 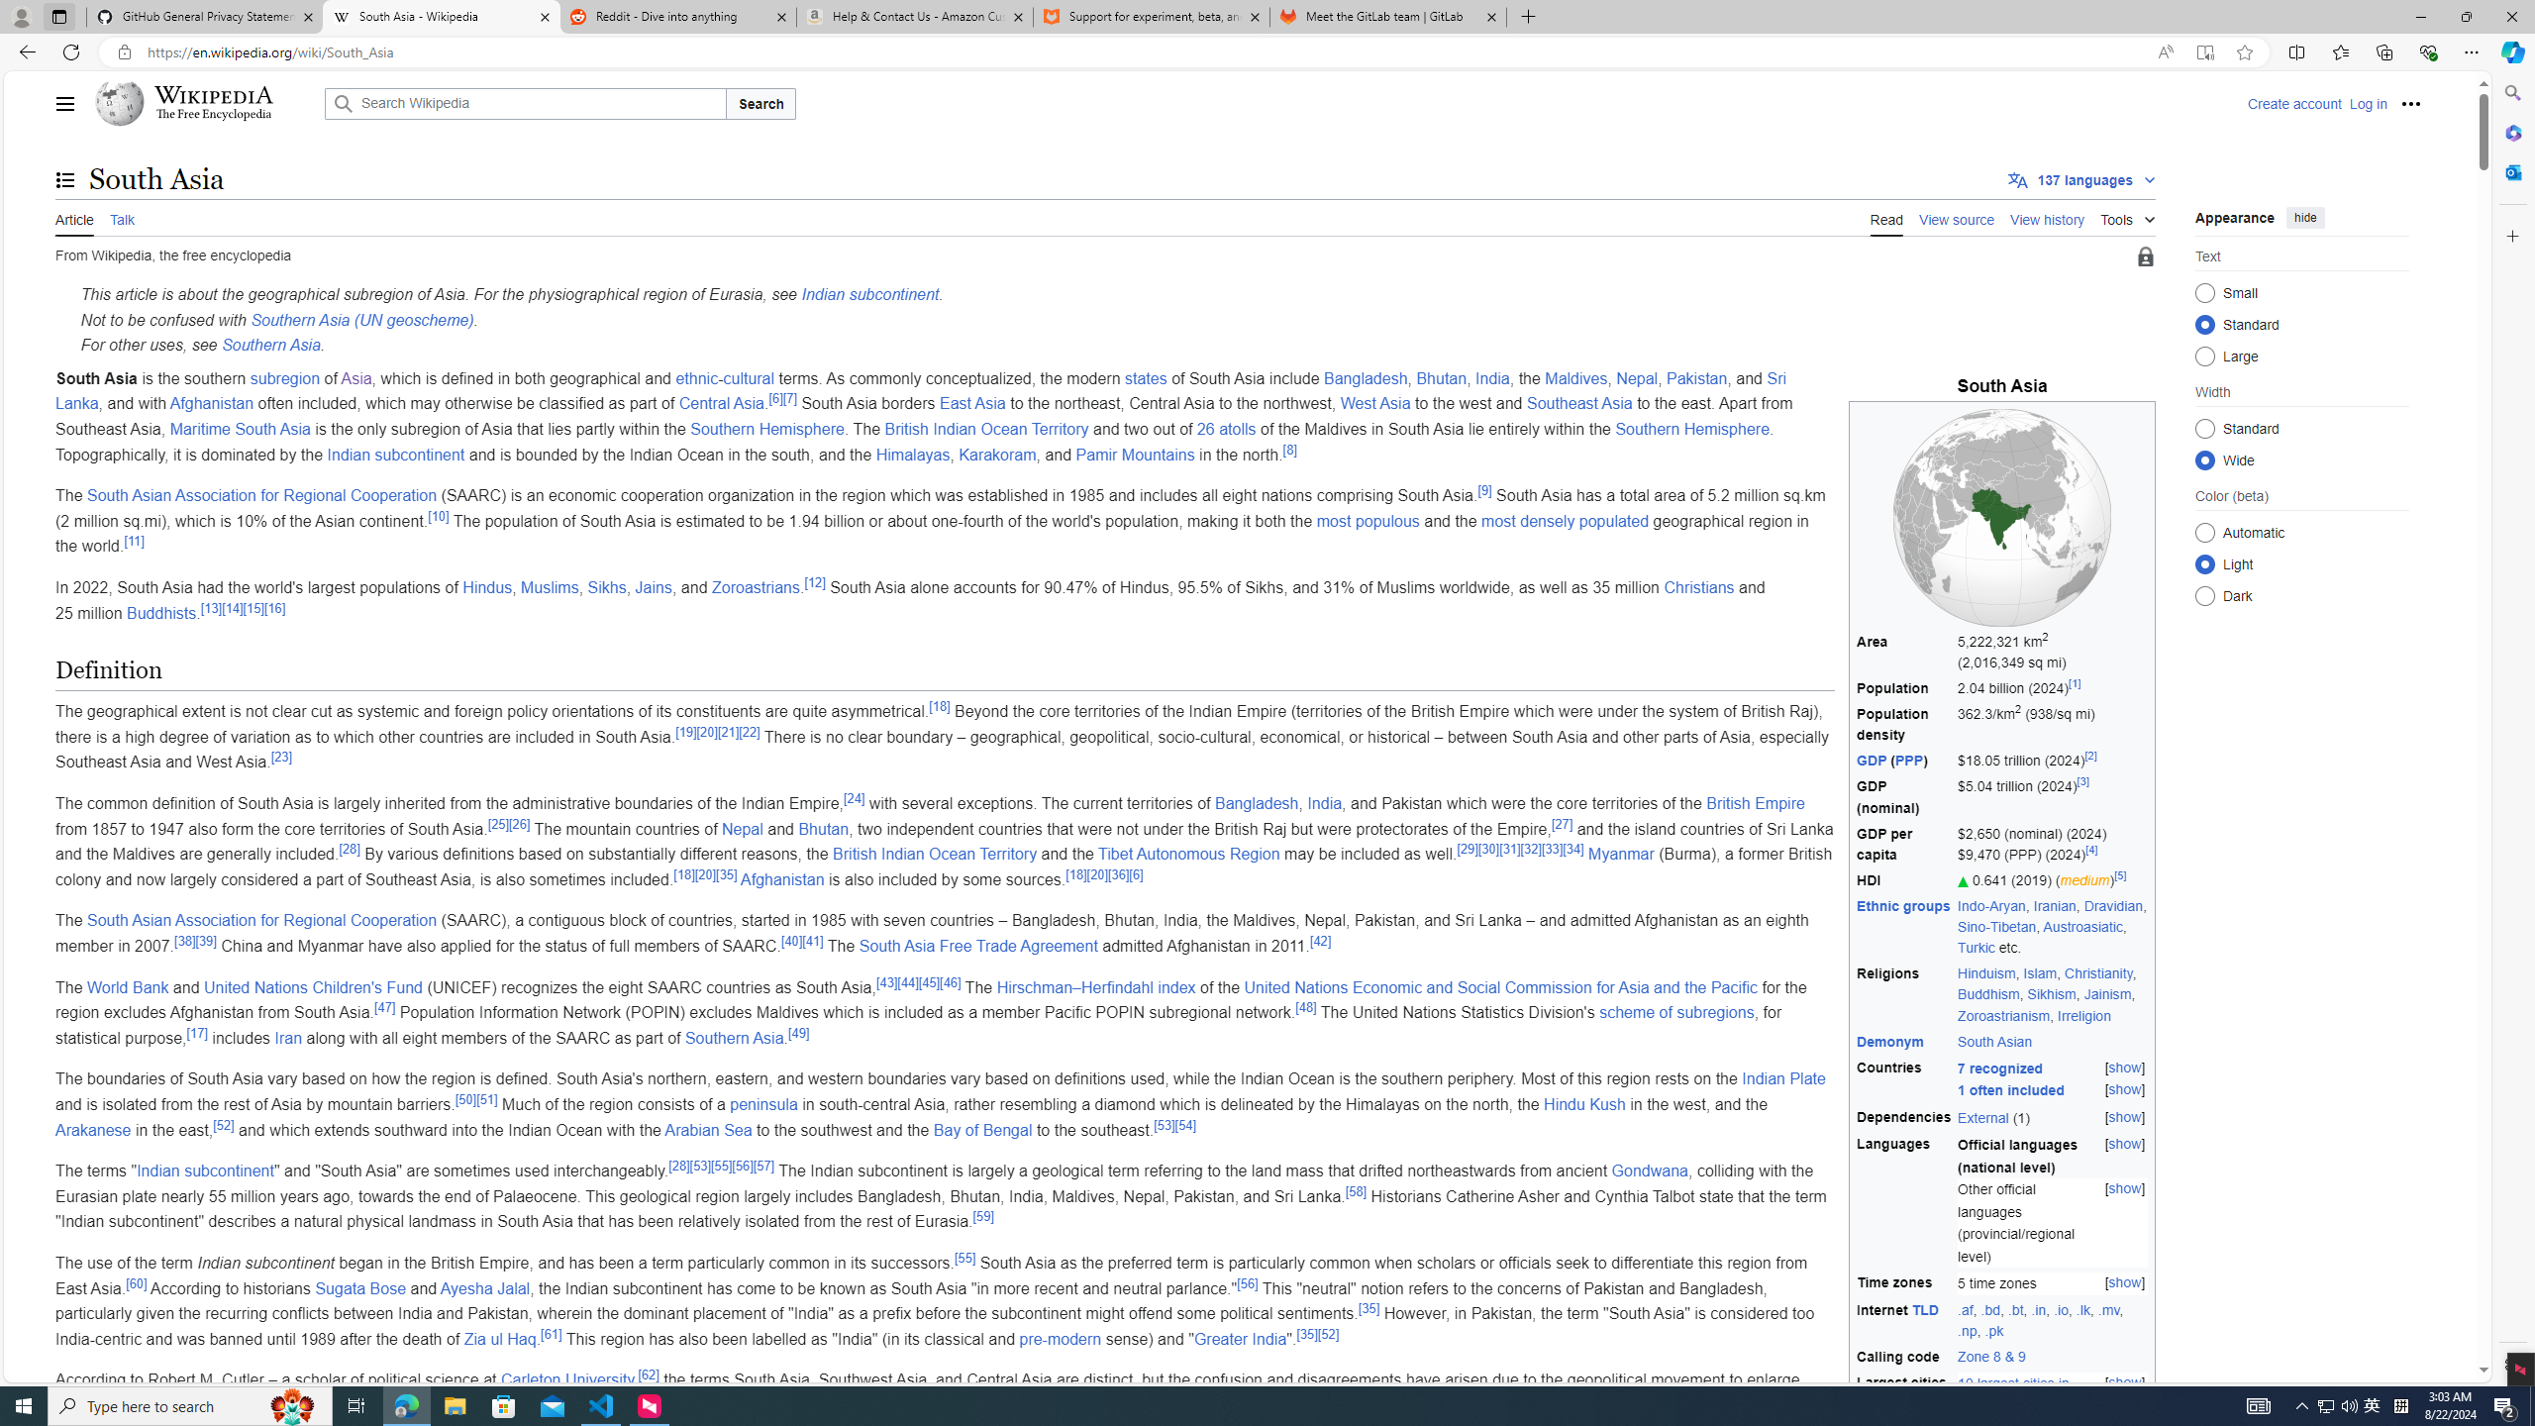 I want to click on GitHub General Privacy Statement - GitHub Docs, so click(x=205, y=17).